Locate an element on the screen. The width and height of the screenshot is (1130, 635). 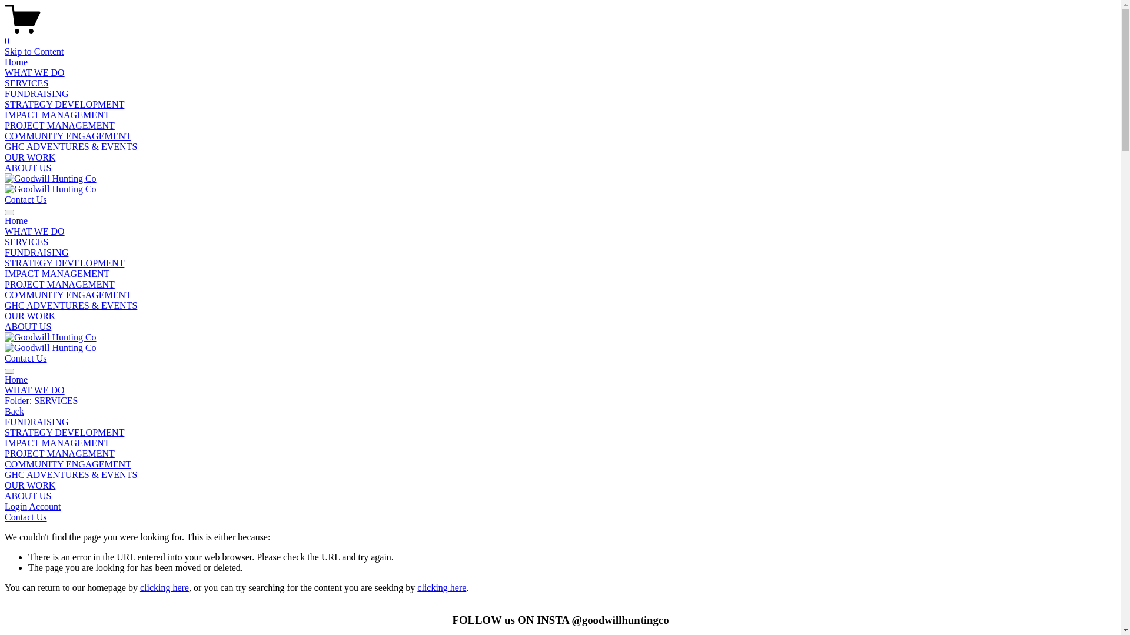
GHC ADVENTURES & EVENTS is located at coordinates (71, 147).